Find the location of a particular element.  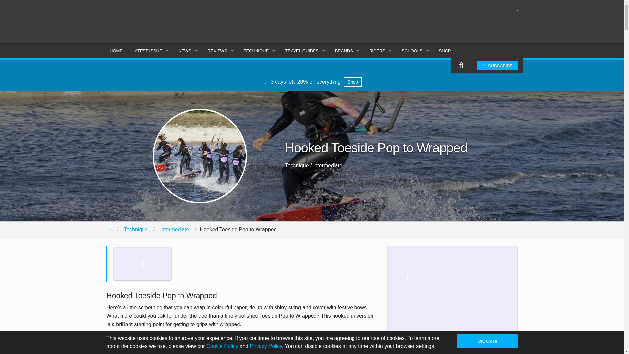

FEATURES is located at coordinates (188, 82).